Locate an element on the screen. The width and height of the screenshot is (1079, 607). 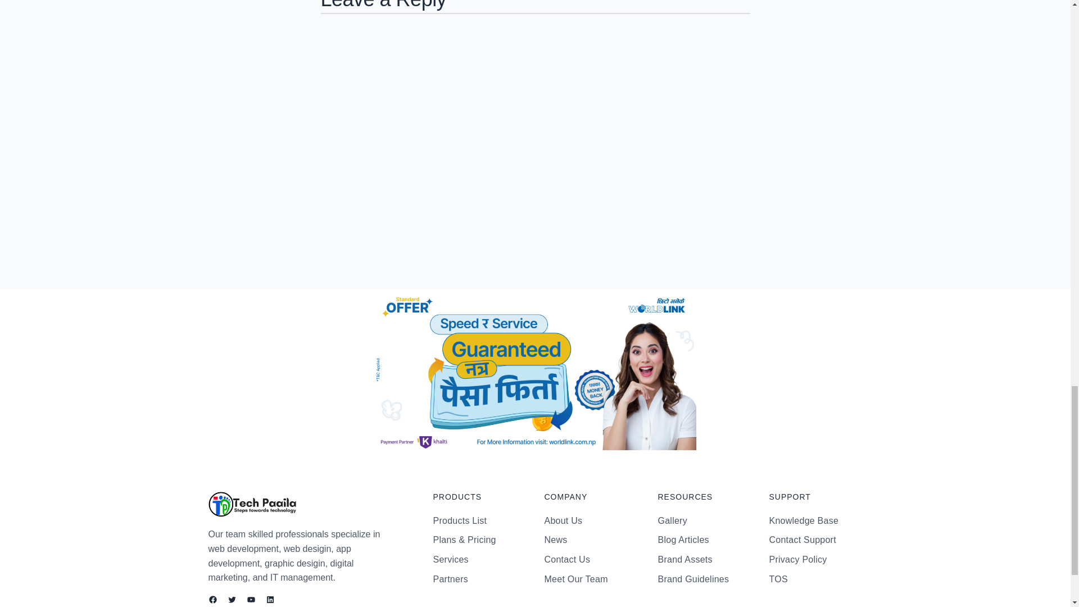
Brand Guidelines is located at coordinates (693, 579).